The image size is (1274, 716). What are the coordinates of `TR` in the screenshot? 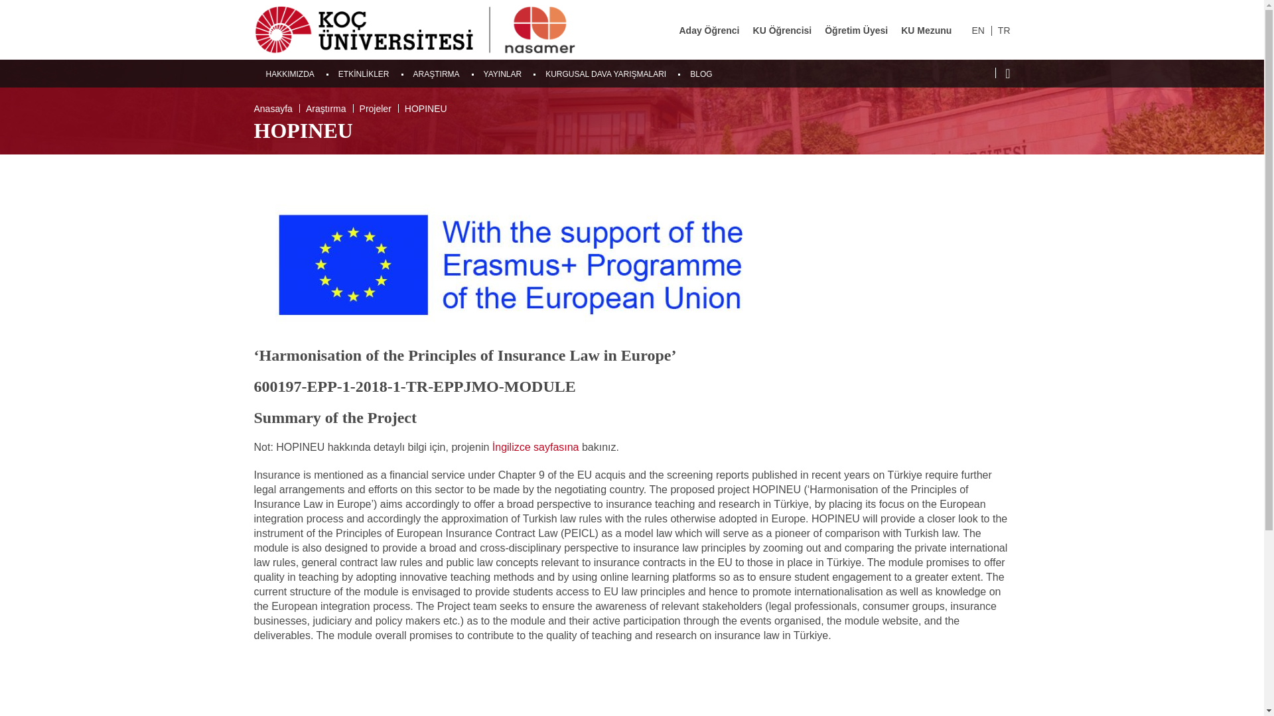 It's located at (1003, 30).